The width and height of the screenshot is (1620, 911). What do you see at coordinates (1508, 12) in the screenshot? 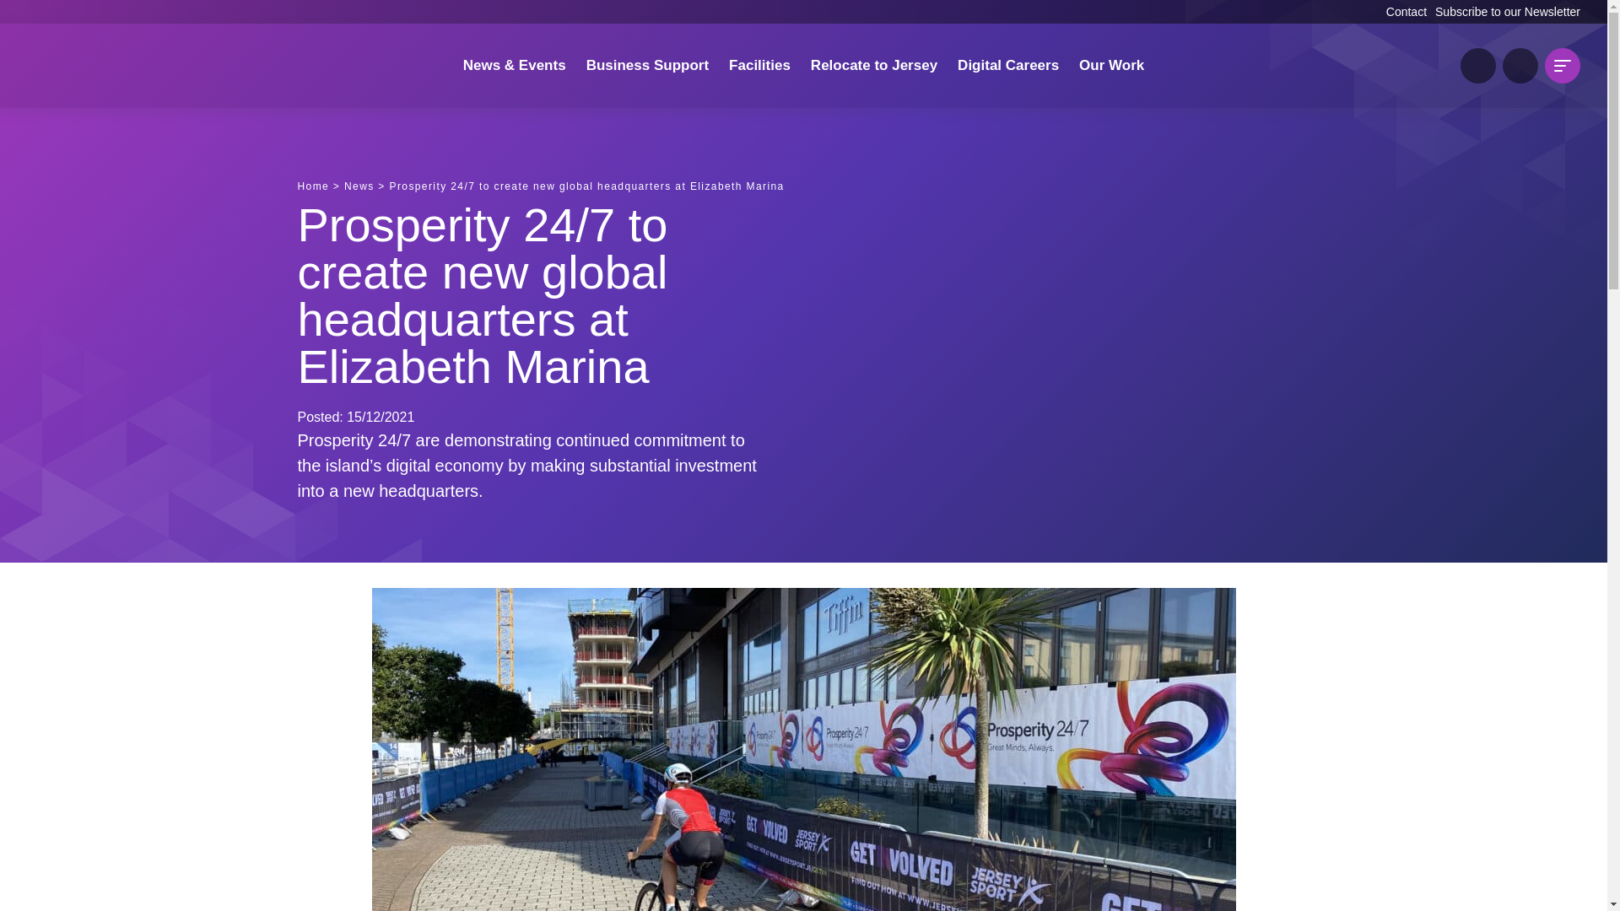
I see `Subscribe to our Newsletter` at bounding box center [1508, 12].